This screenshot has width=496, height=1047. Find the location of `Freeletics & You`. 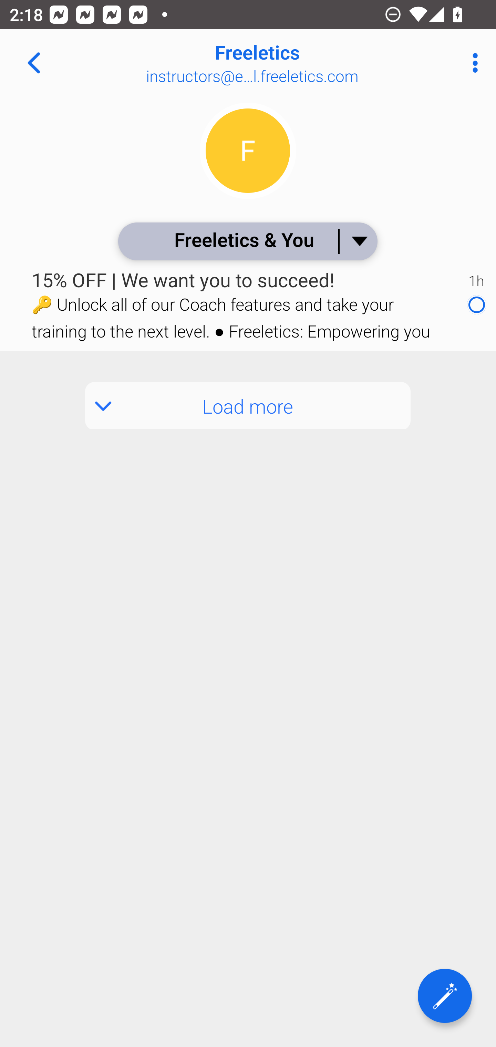

Freeletics & You is located at coordinates (247, 241).